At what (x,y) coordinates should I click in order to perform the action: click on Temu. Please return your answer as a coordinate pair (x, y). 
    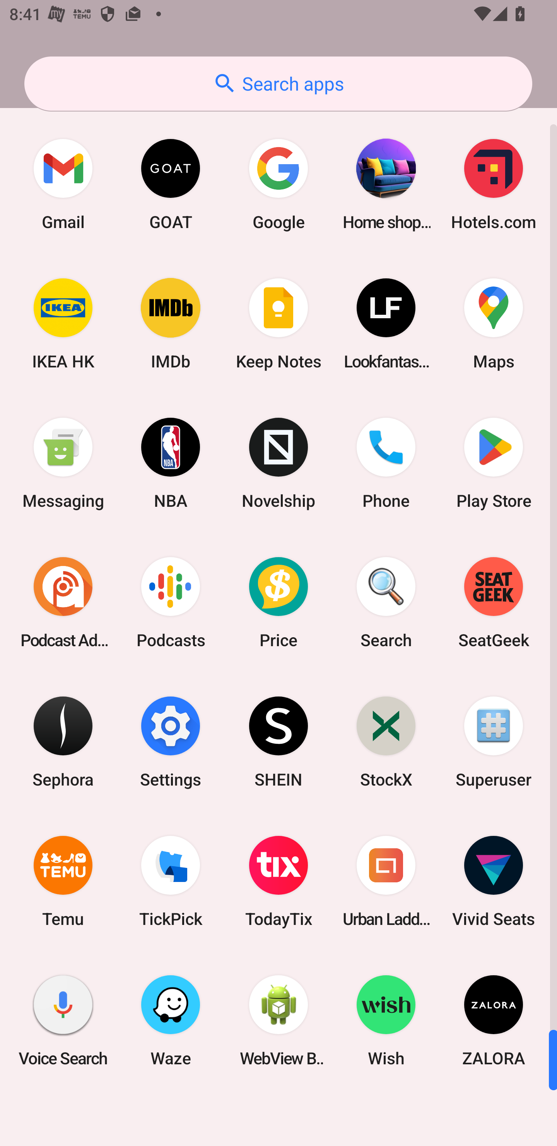
    Looking at the image, I should click on (63, 881).